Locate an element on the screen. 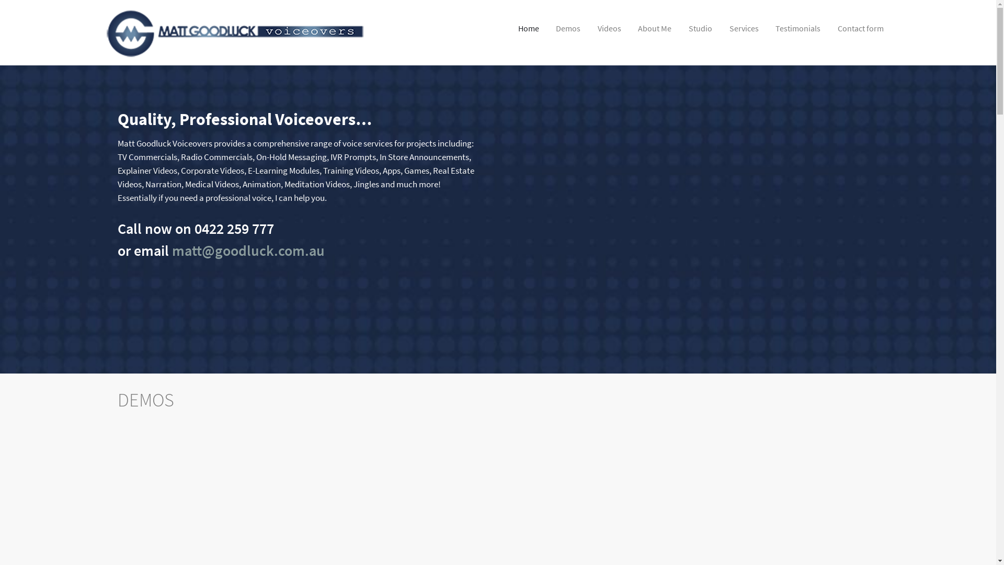  Testimonials is located at coordinates (798, 28).